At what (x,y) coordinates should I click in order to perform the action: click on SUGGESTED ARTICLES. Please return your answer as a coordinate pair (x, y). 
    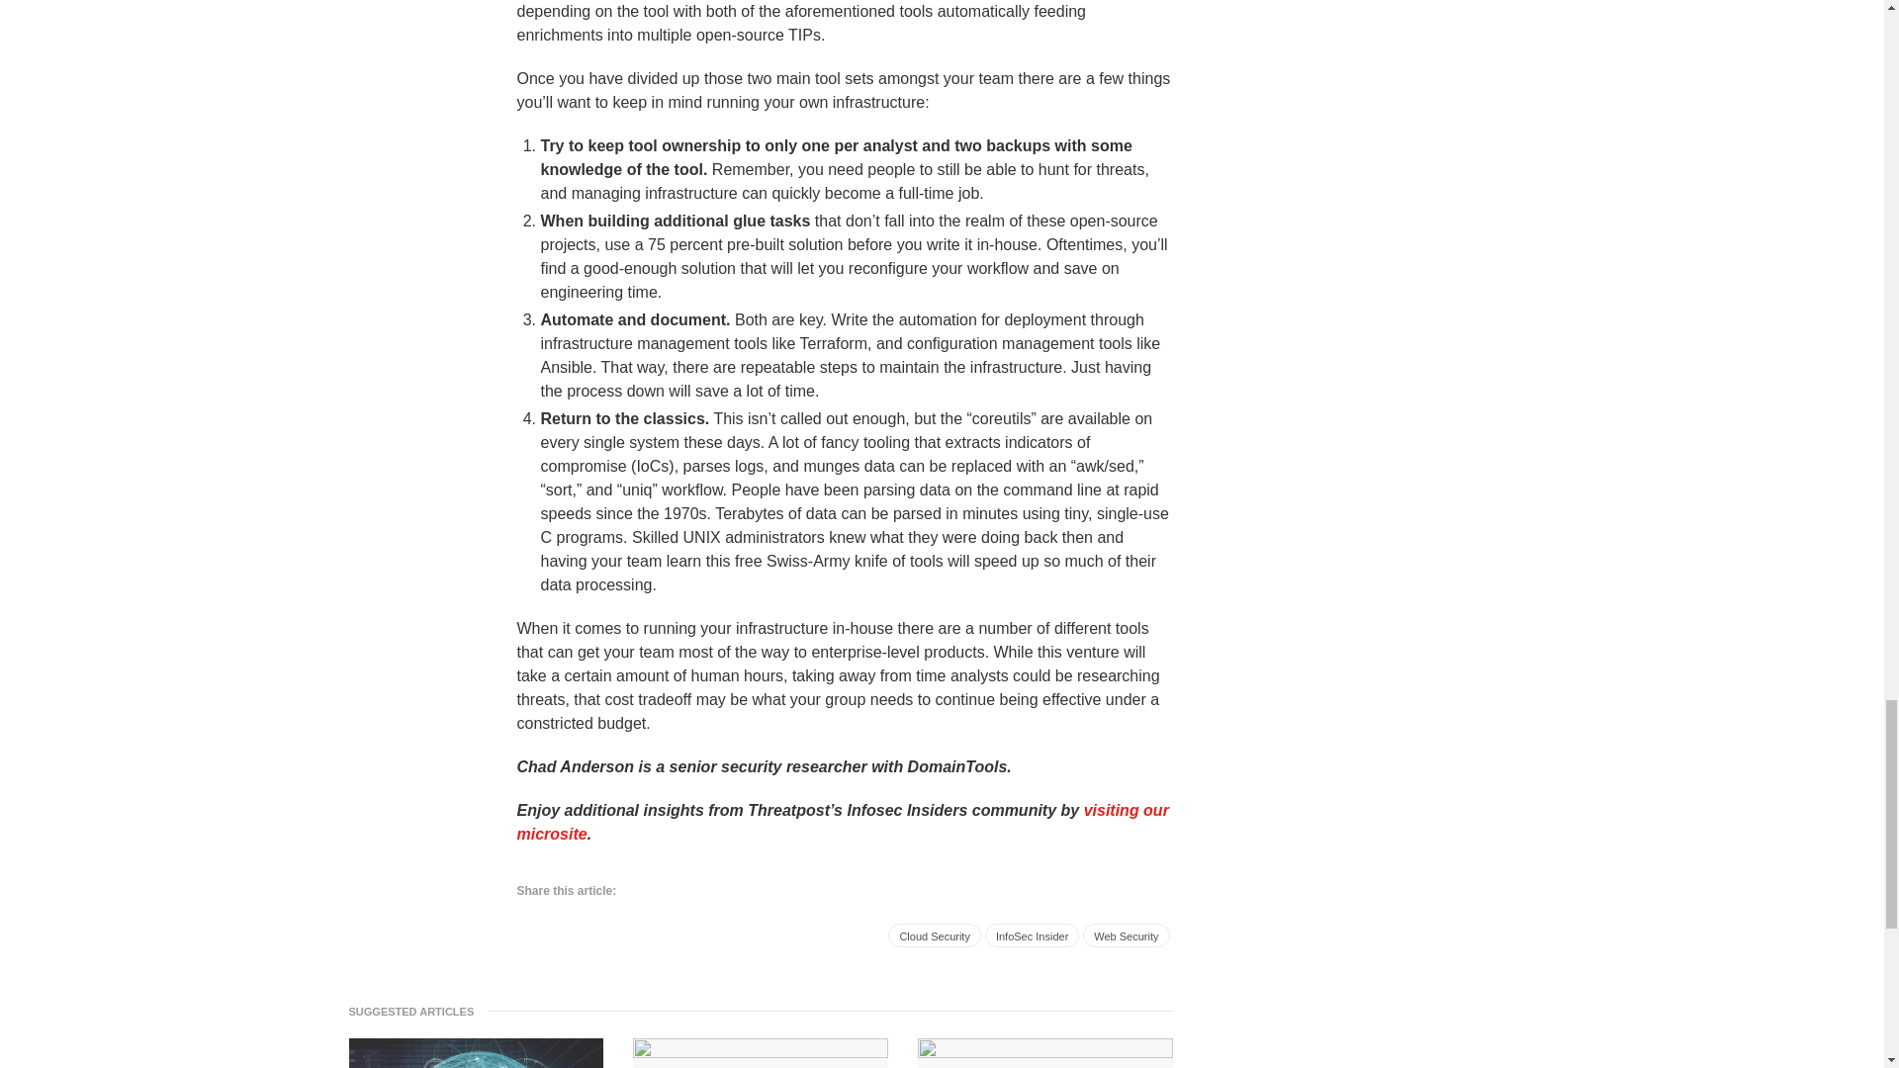
    Looking at the image, I should click on (416, 1011).